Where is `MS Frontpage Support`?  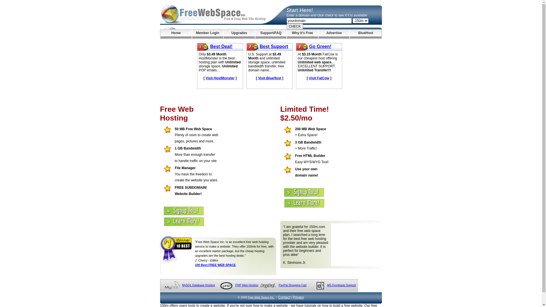 MS Frontpage Support is located at coordinates (341, 285).